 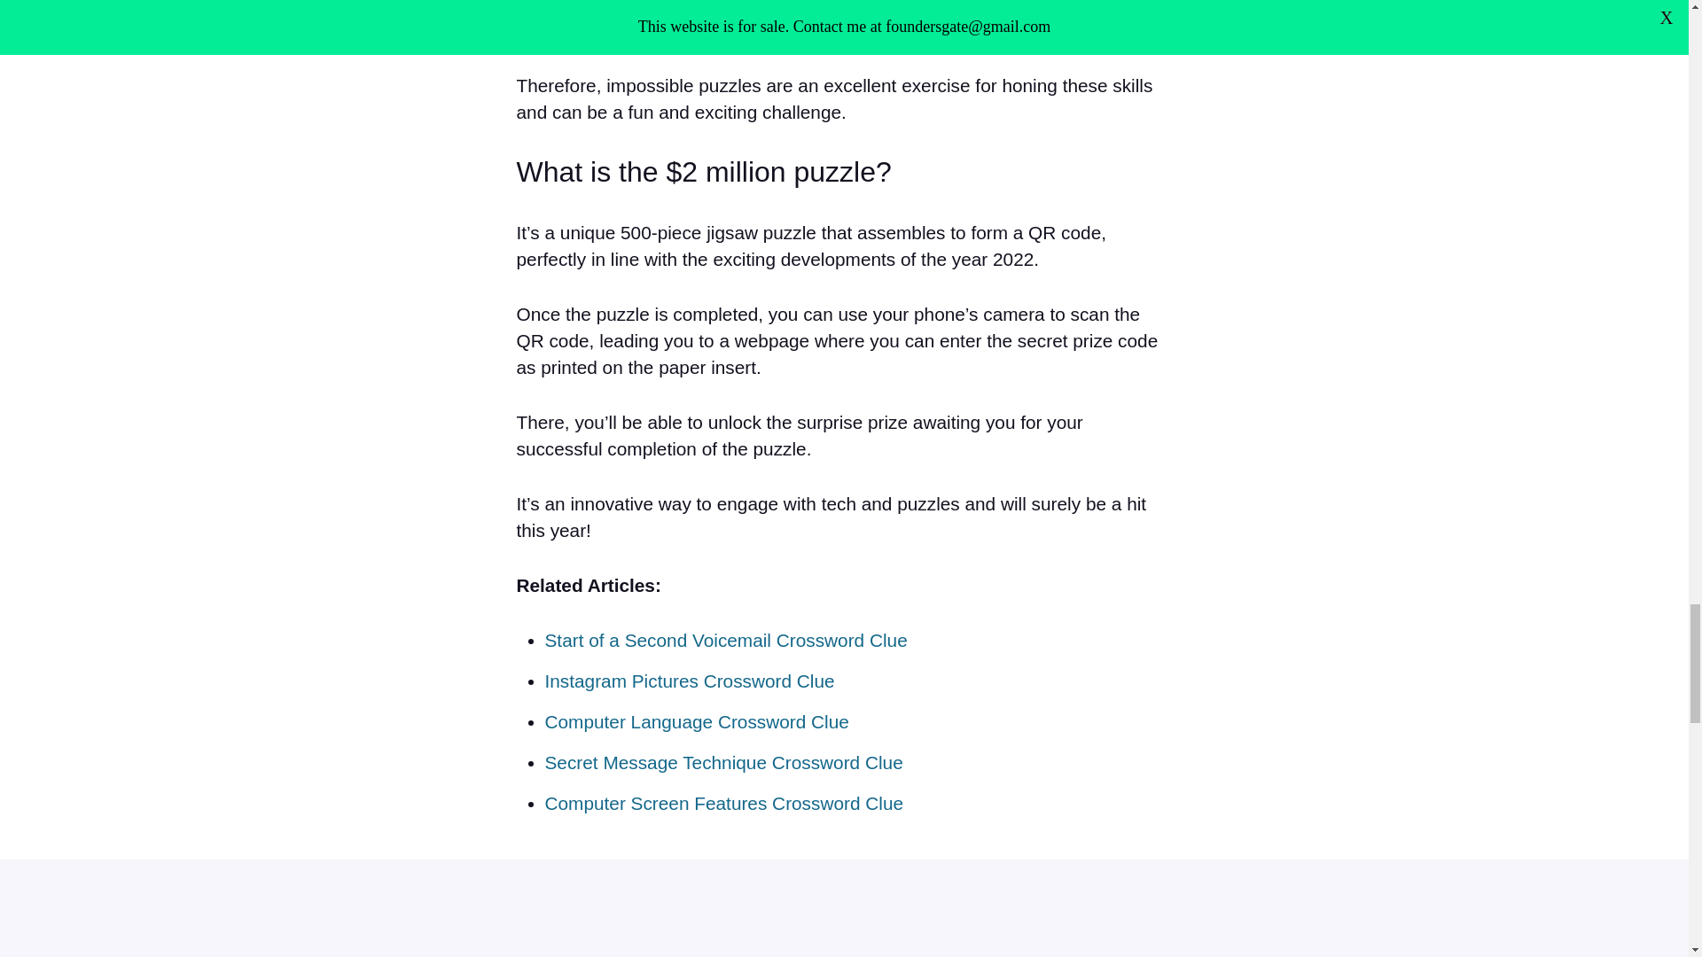 What do you see at coordinates (689, 681) in the screenshot?
I see `Instagram Pictures Crossword Clue` at bounding box center [689, 681].